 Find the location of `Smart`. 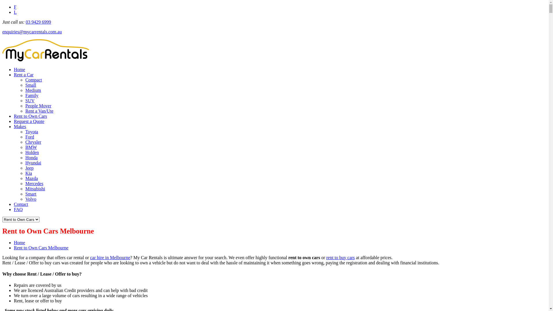

Smart is located at coordinates (31, 194).